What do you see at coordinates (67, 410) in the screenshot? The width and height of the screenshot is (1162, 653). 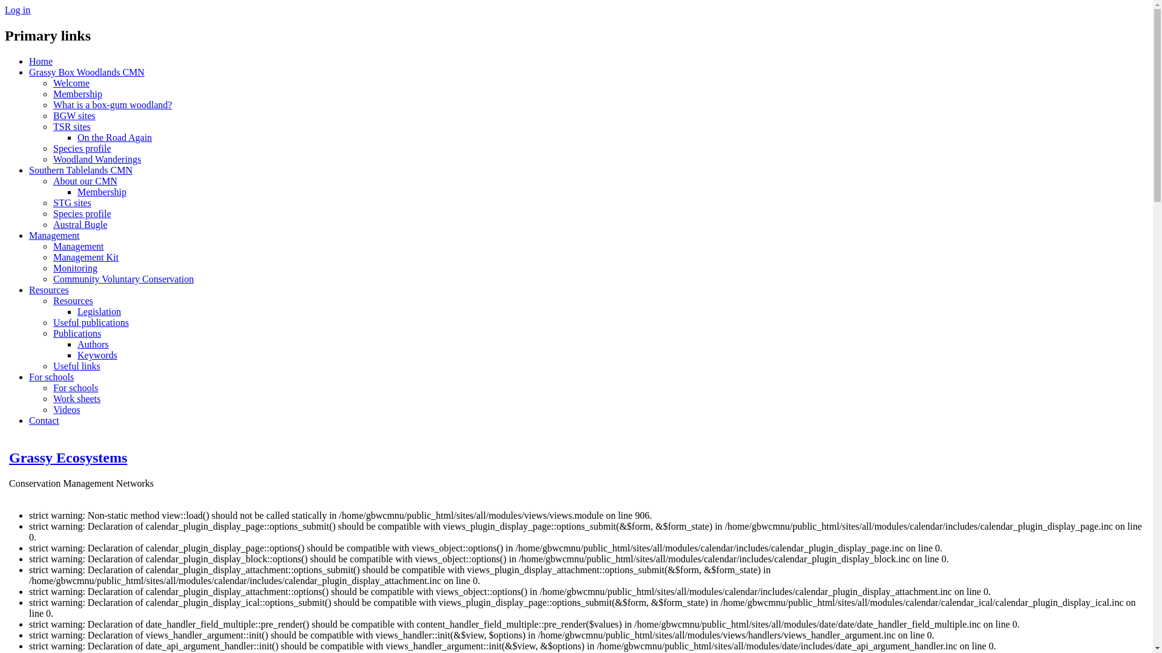 I see `Videos` at bounding box center [67, 410].